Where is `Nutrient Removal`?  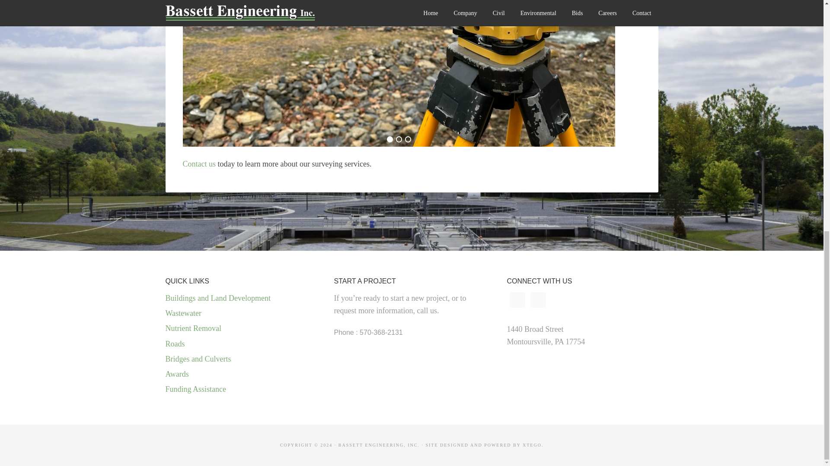 Nutrient Removal is located at coordinates (193, 328).